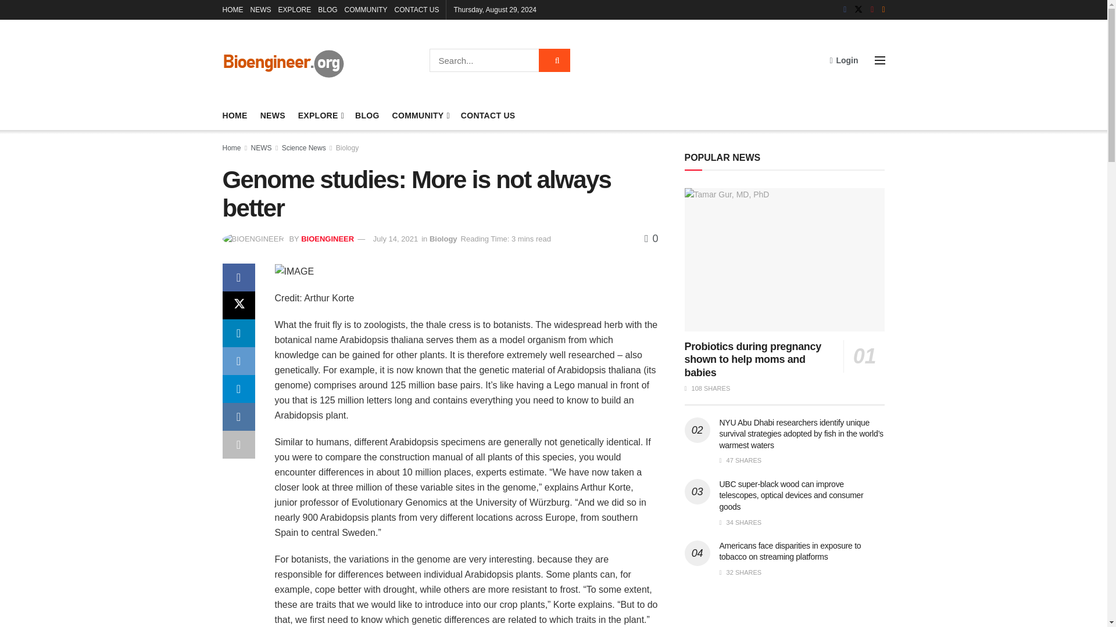 The width and height of the screenshot is (1116, 627). I want to click on NEWS, so click(273, 115).